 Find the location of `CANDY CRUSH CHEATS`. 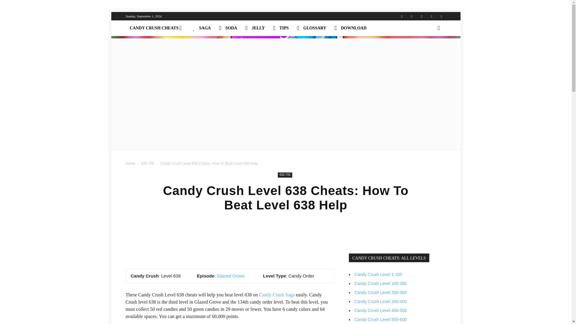

CANDY CRUSH CHEATS is located at coordinates (157, 28).